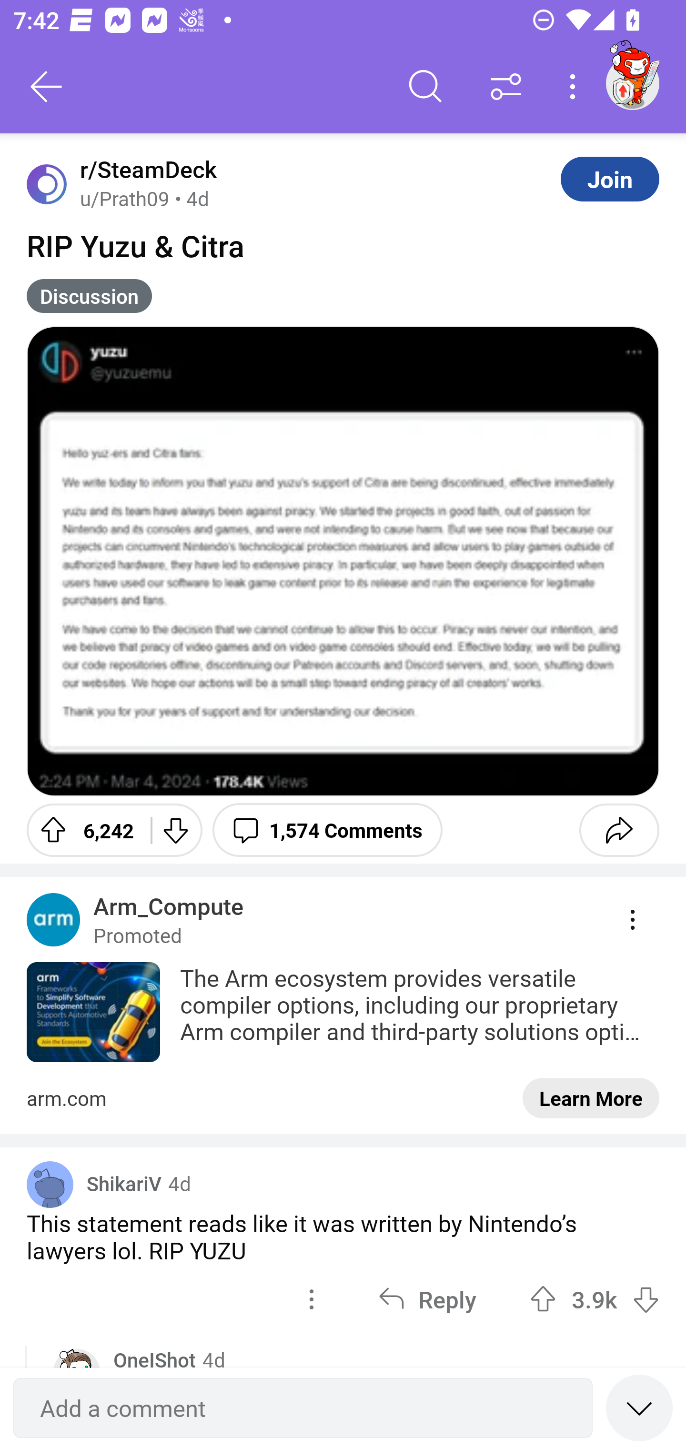 The height and width of the screenshot is (1448, 686). What do you see at coordinates (327, 830) in the screenshot?
I see `1,574 Comments` at bounding box center [327, 830].